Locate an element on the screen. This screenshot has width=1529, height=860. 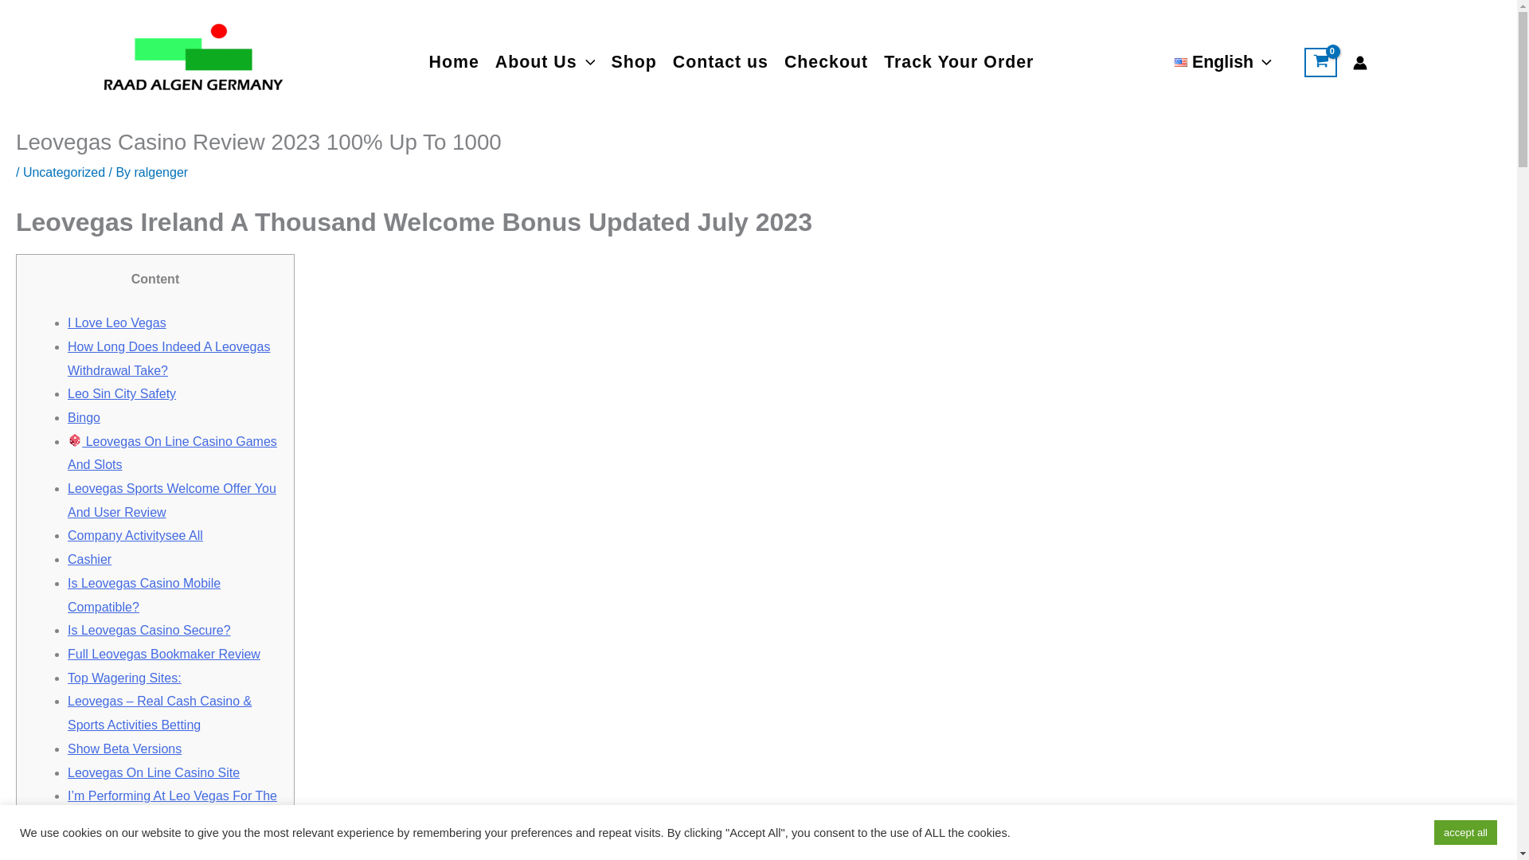
Shop is located at coordinates (632, 62).